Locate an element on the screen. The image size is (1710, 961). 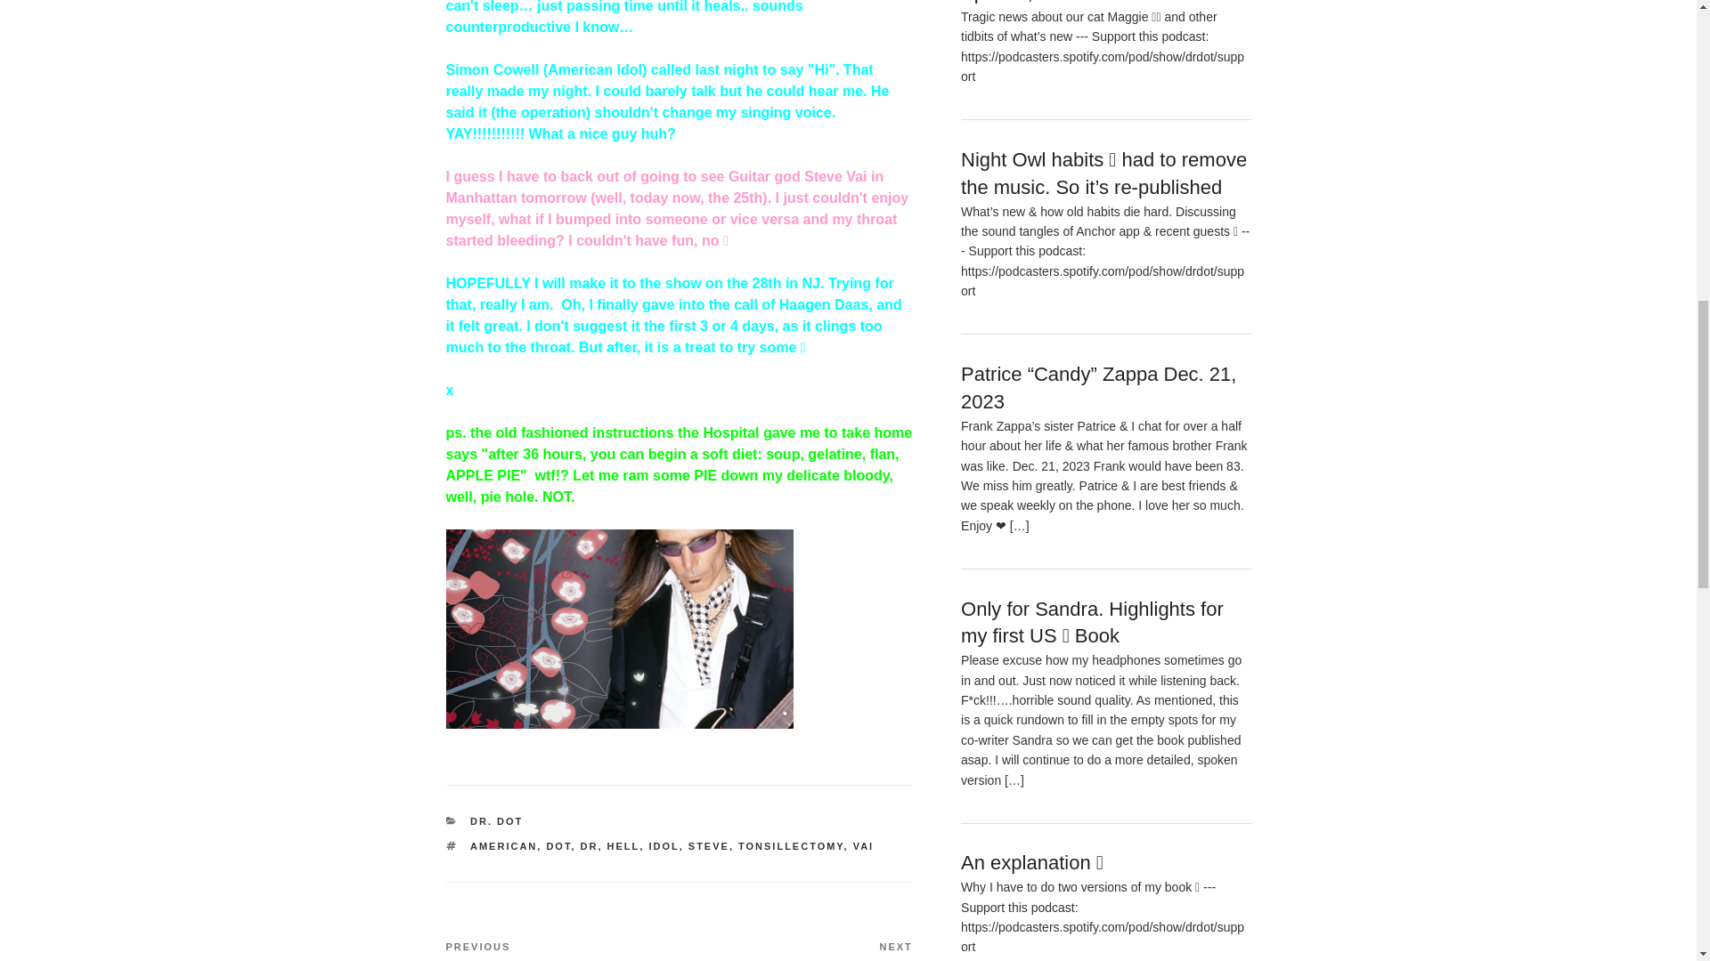
DR. DOT is located at coordinates (864, 845).